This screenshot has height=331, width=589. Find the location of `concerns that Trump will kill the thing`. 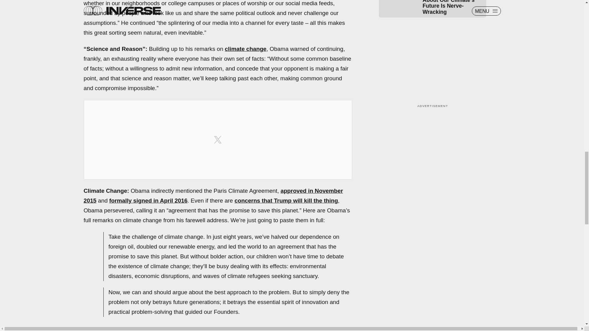

concerns that Trump will kill the thing is located at coordinates (286, 200).